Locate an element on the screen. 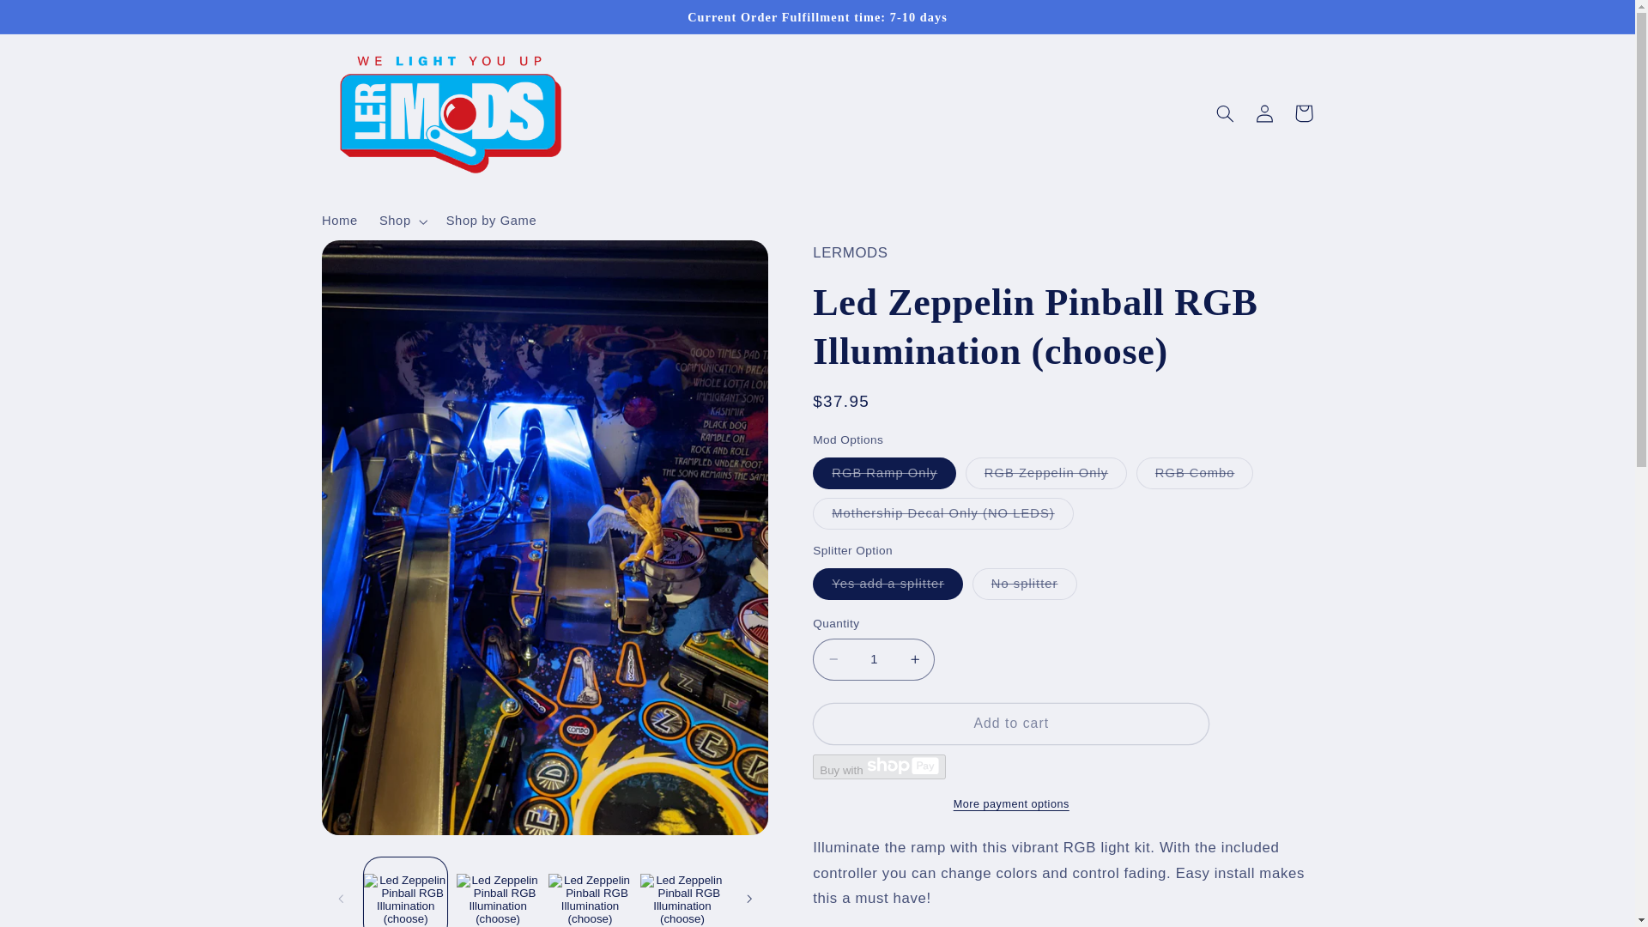 The height and width of the screenshot is (927, 1648). Shop by Game is located at coordinates (491, 221).